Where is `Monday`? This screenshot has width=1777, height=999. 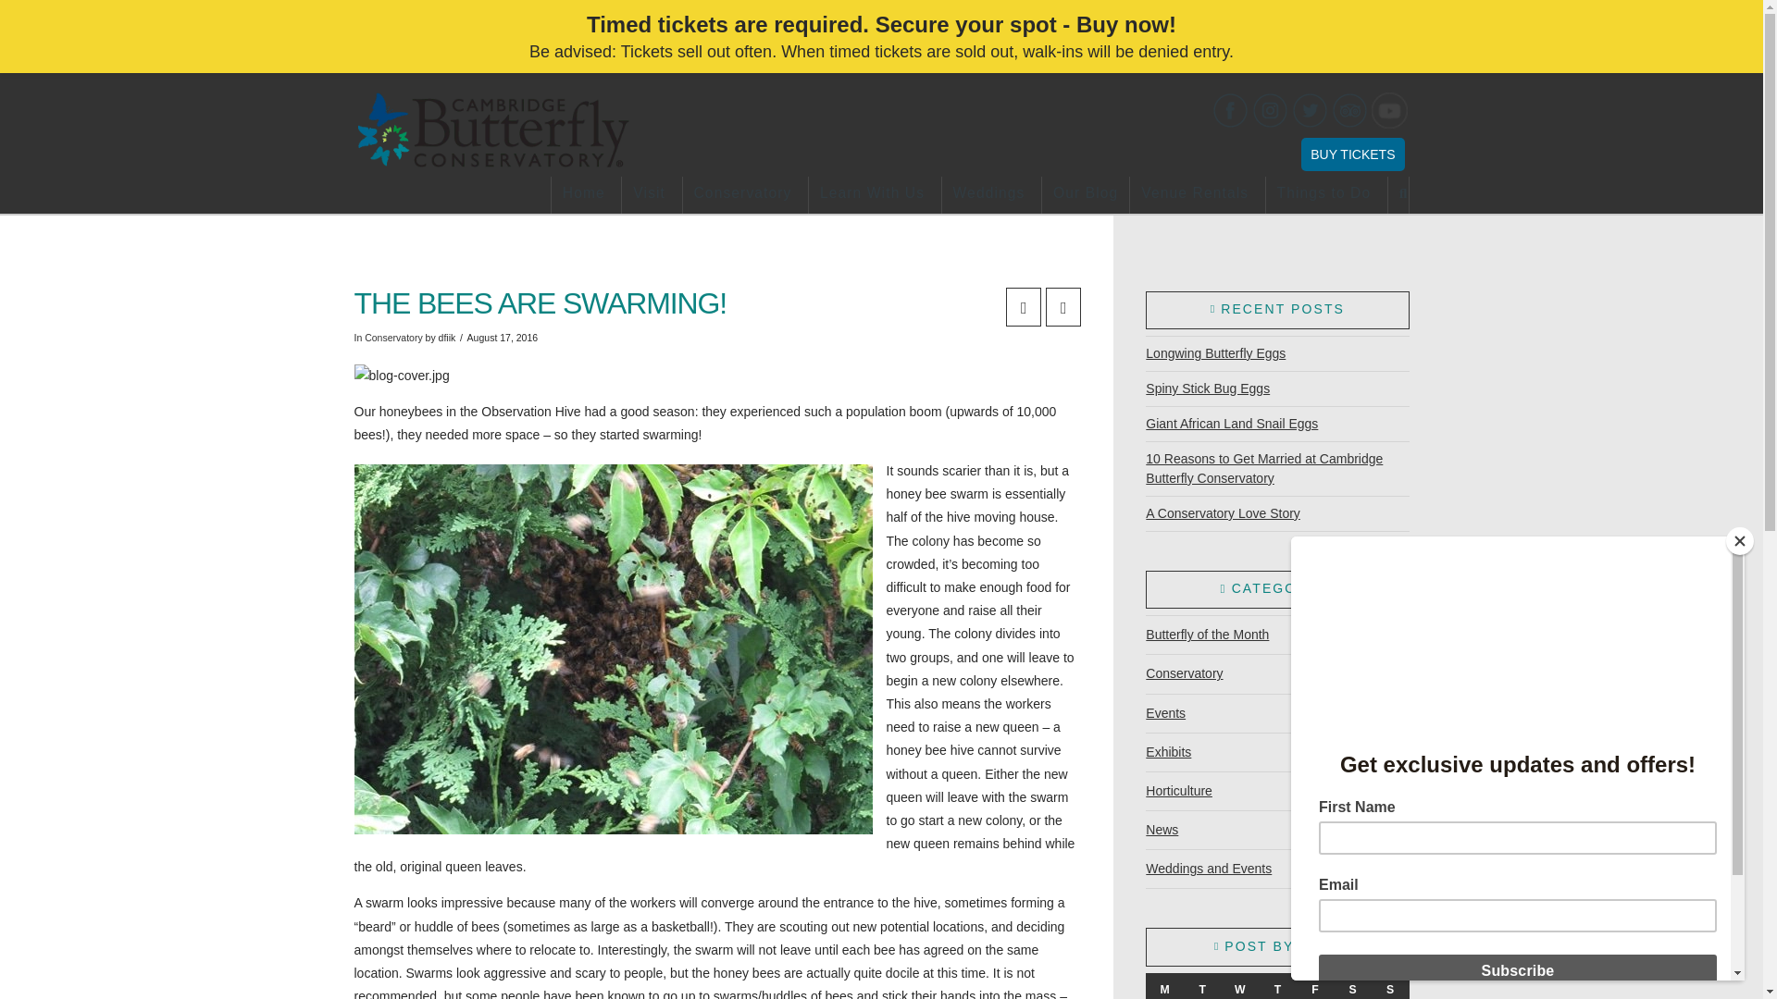
Monday is located at coordinates (1164, 986).